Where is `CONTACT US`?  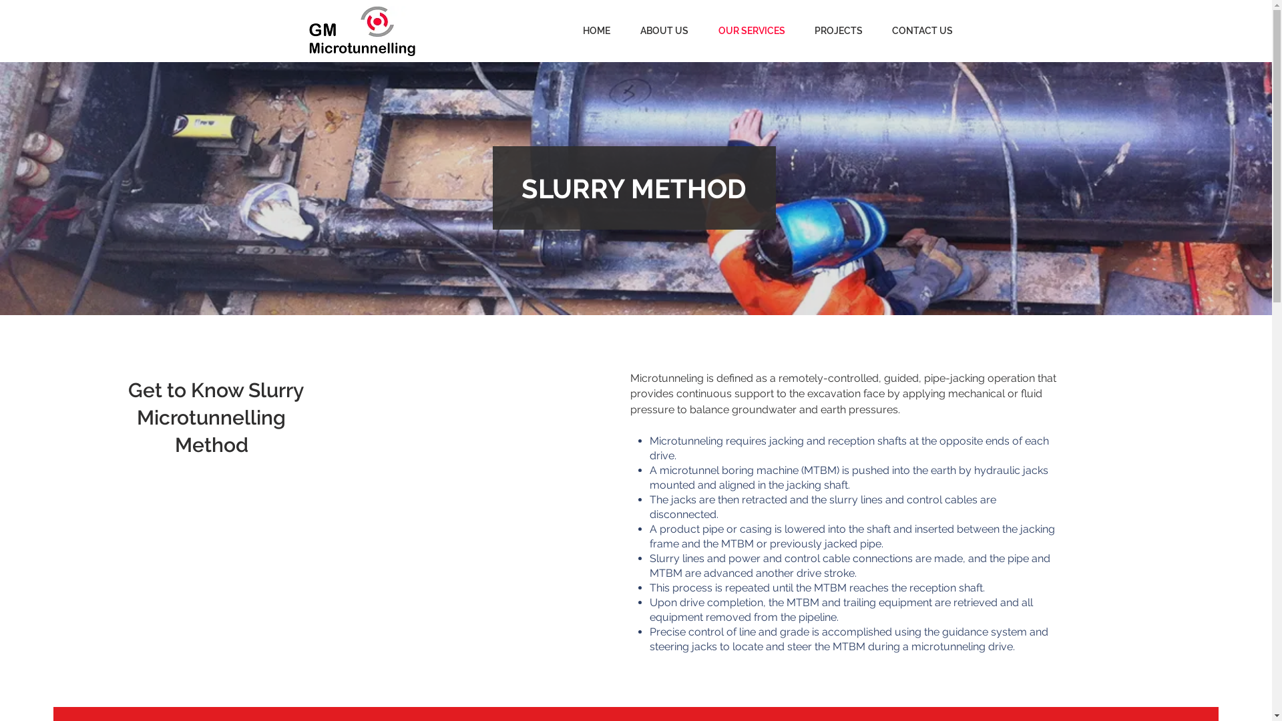 CONTACT US is located at coordinates (917, 31).